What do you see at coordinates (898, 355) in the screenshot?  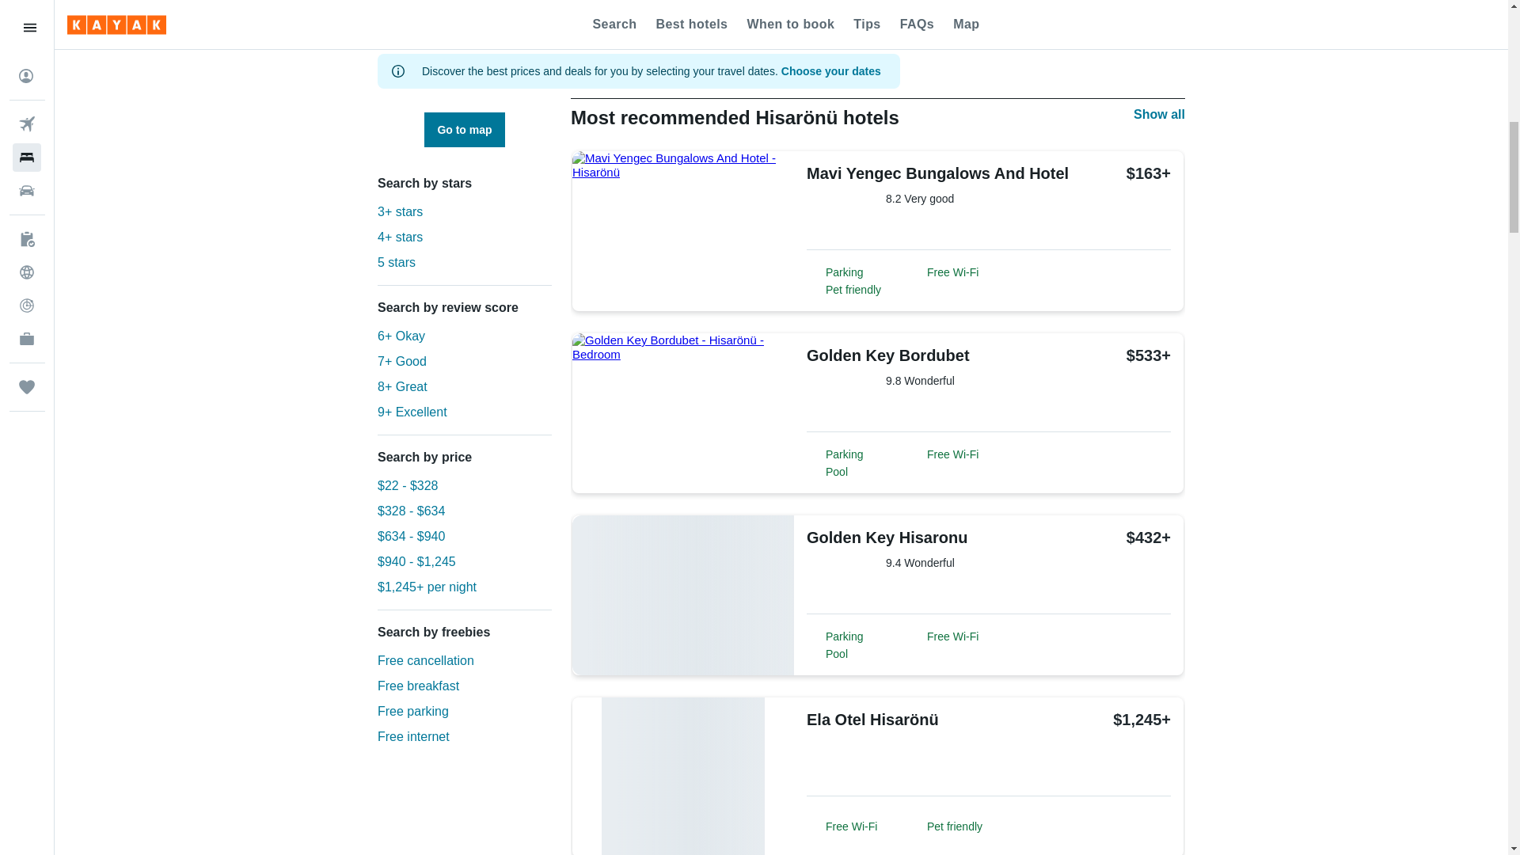 I see `Golden Key Bordubet` at bounding box center [898, 355].